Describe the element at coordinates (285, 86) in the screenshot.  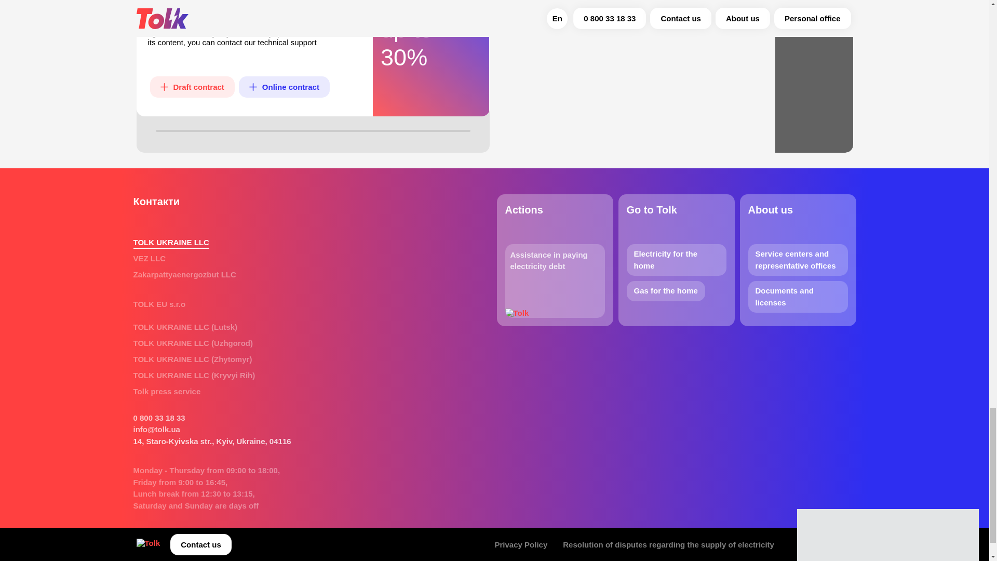
I see `Online contract` at that location.